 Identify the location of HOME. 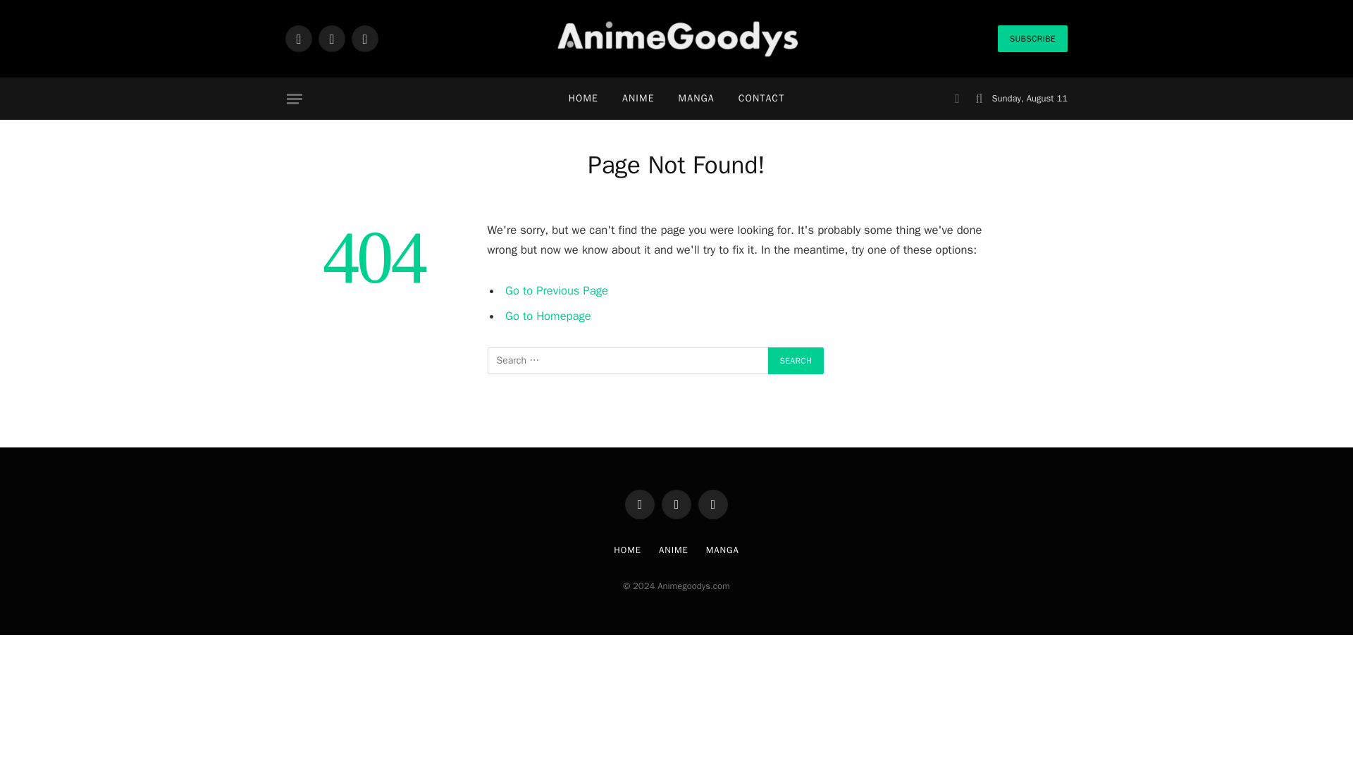
(583, 99).